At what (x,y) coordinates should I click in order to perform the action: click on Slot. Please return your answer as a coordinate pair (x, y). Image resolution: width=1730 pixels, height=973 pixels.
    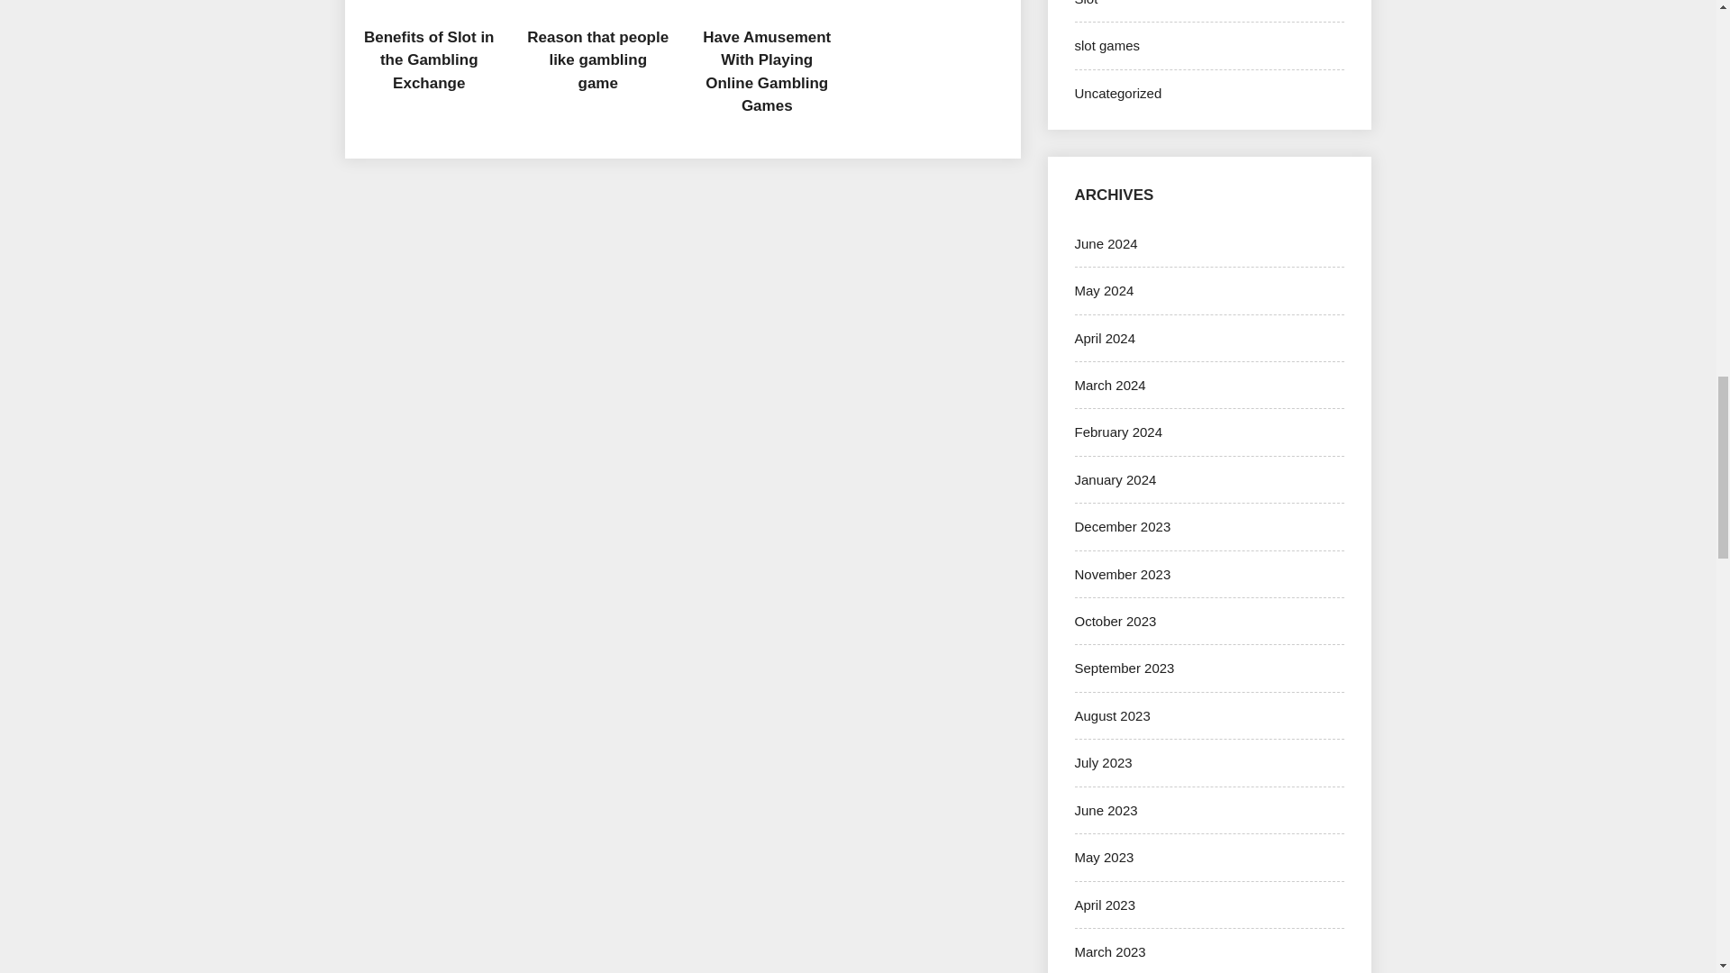
    Looking at the image, I should click on (1085, 3).